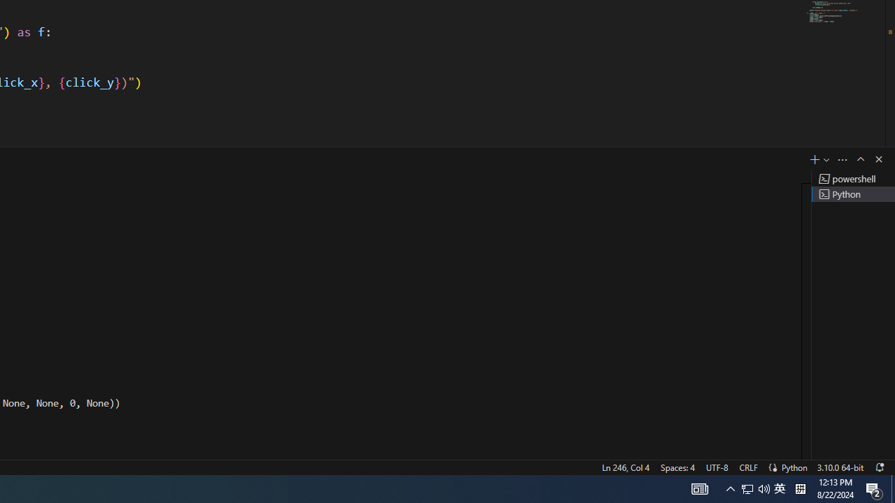  What do you see at coordinates (677, 467) in the screenshot?
I see `Spaces: 4` at bounding box center [677, 467].